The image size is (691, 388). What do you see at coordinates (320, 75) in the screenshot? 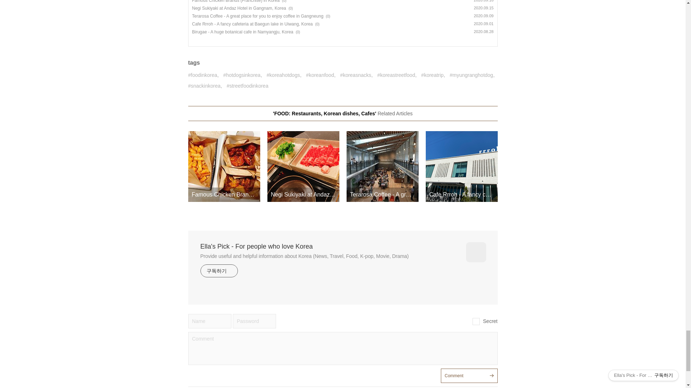
I see `koreanfood` at bounding box center [320, 75].